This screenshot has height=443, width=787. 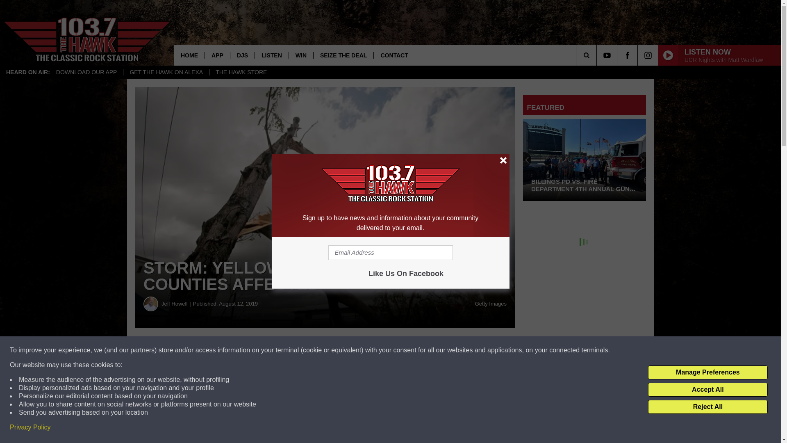 I want to click on GET THE HAWK ON ALEXA, so click(x=166, y=72).